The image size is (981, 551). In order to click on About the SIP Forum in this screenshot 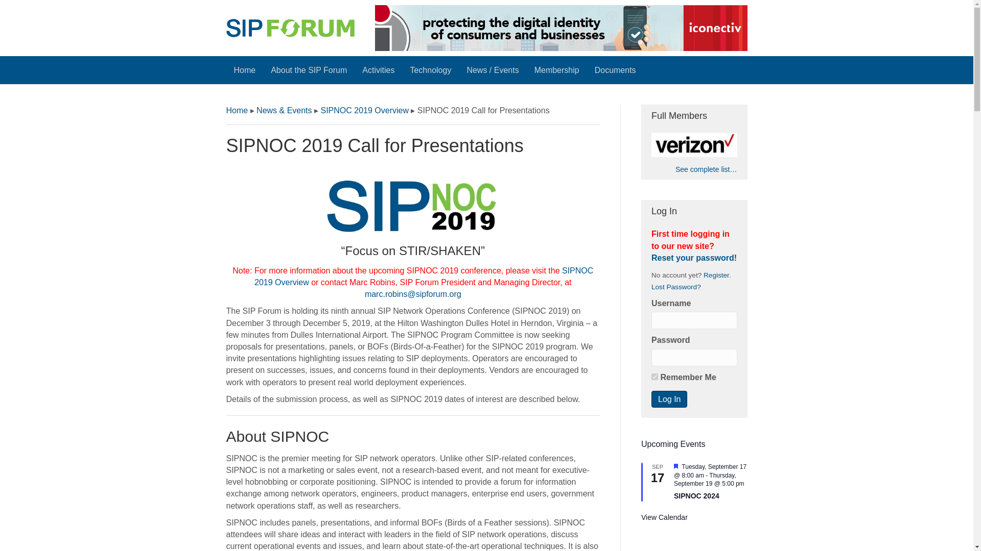, I will do `click(309, 70)`.